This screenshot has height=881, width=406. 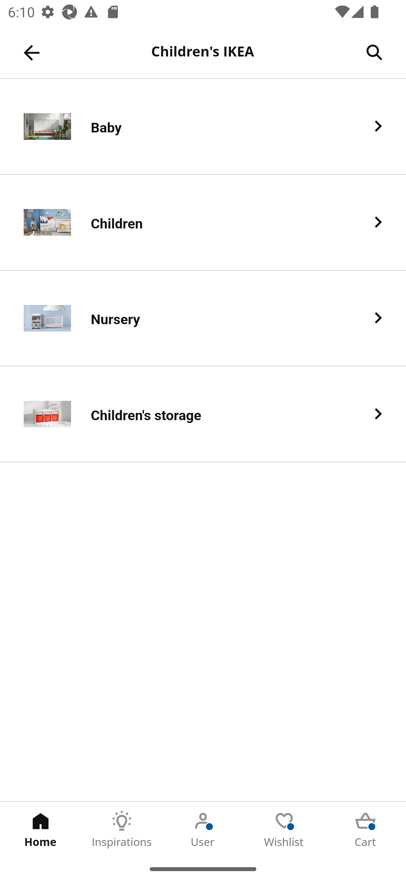 What do you see at coordinates (203, 829) in the screenshot?
I see `User
Tab 3 of 5` at bounding box center [203, 829].